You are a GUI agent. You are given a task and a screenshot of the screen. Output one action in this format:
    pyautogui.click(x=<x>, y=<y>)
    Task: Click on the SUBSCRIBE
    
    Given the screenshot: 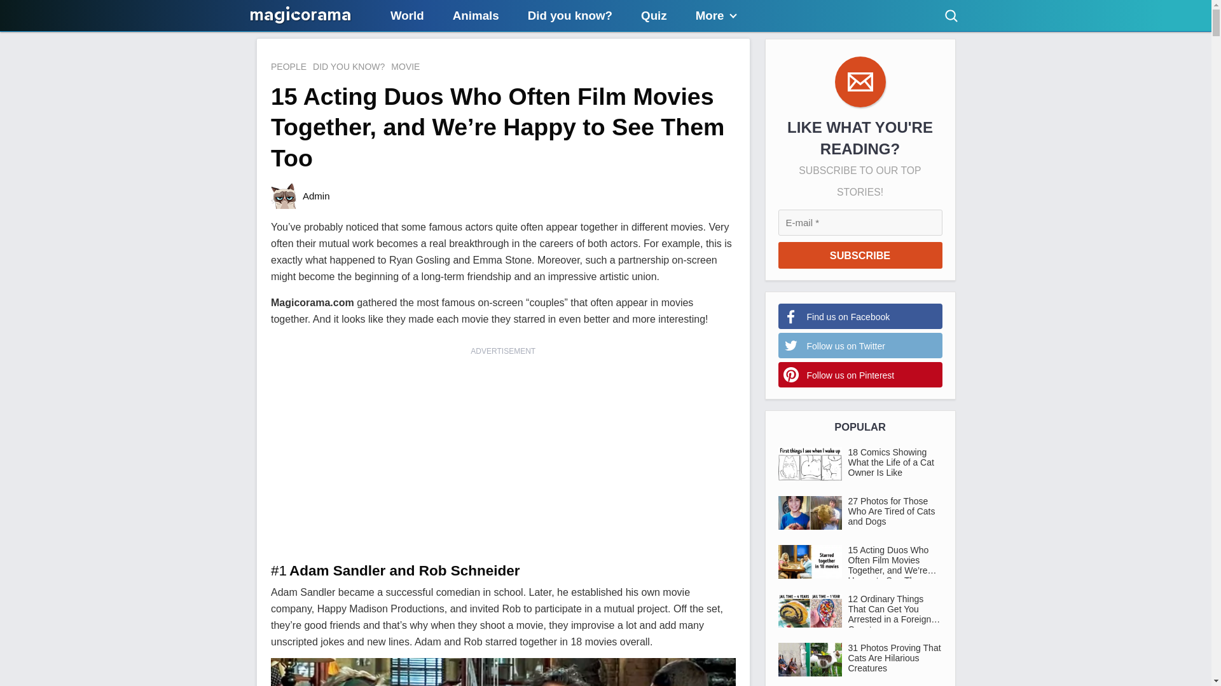 What is the action you would take?
    pyautogui.click(x=860, y=255)
    